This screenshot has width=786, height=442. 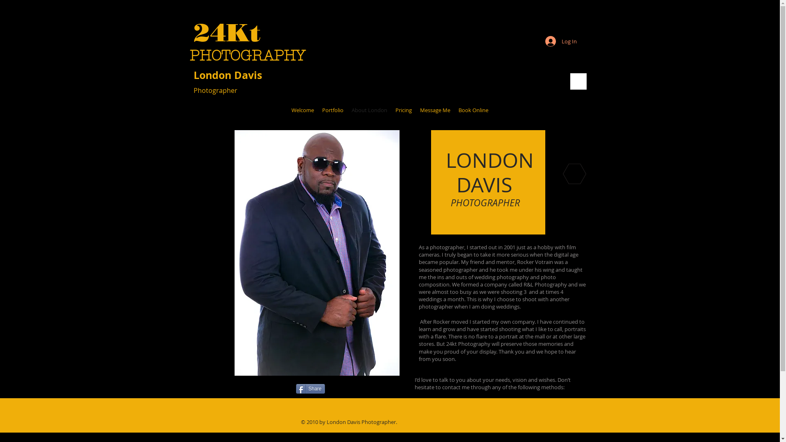 I want to click on Book Online, so click(x=473, y=110).